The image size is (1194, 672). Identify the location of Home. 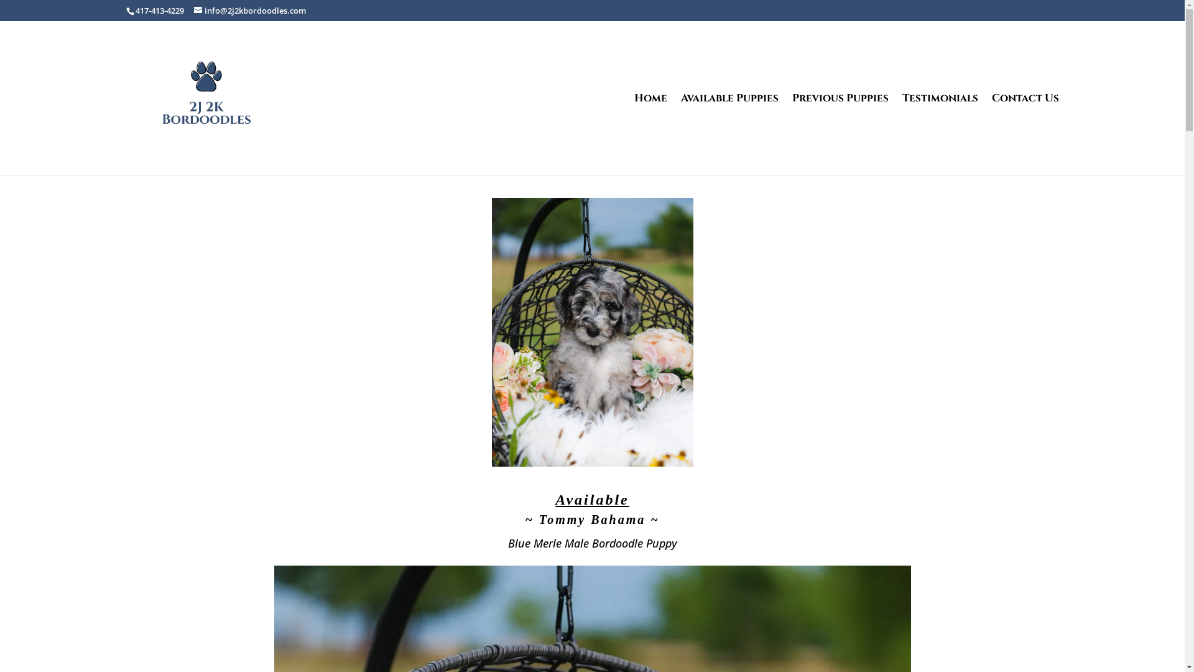
(650, 134).